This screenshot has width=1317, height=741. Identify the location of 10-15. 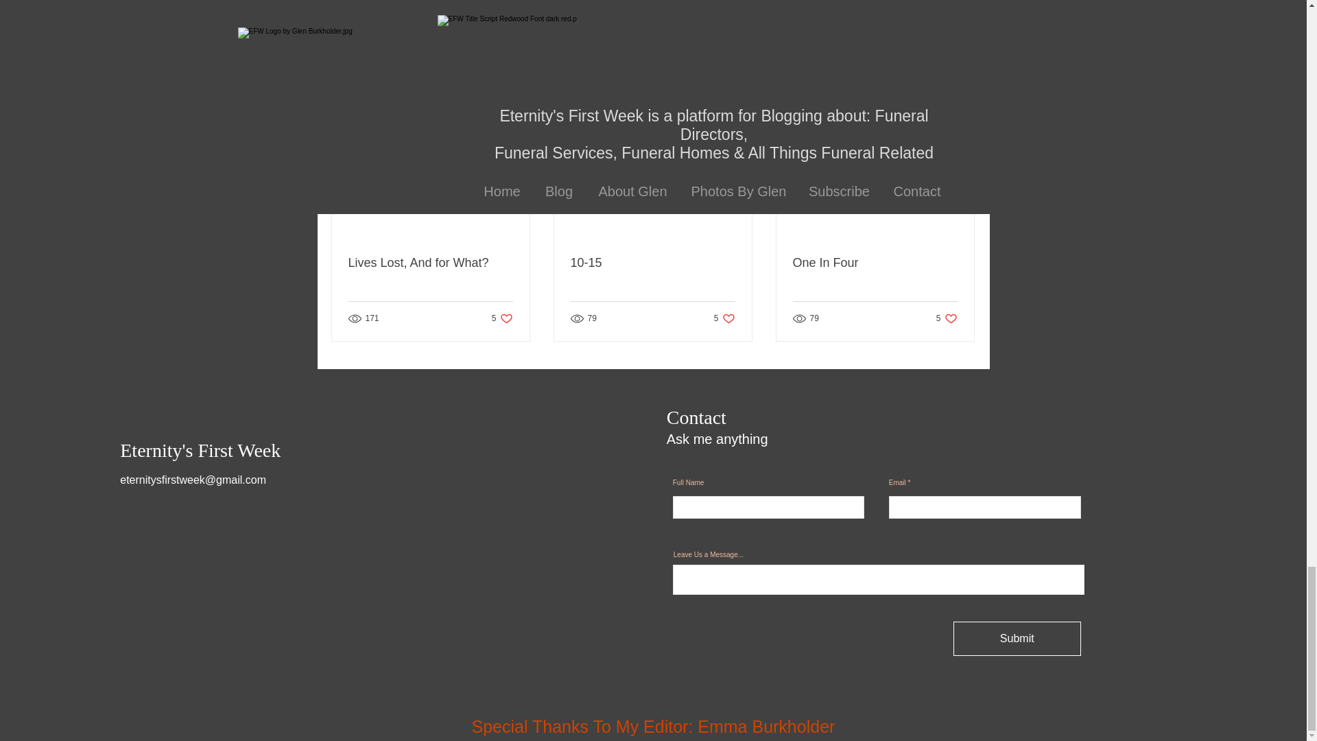
(502, 318).